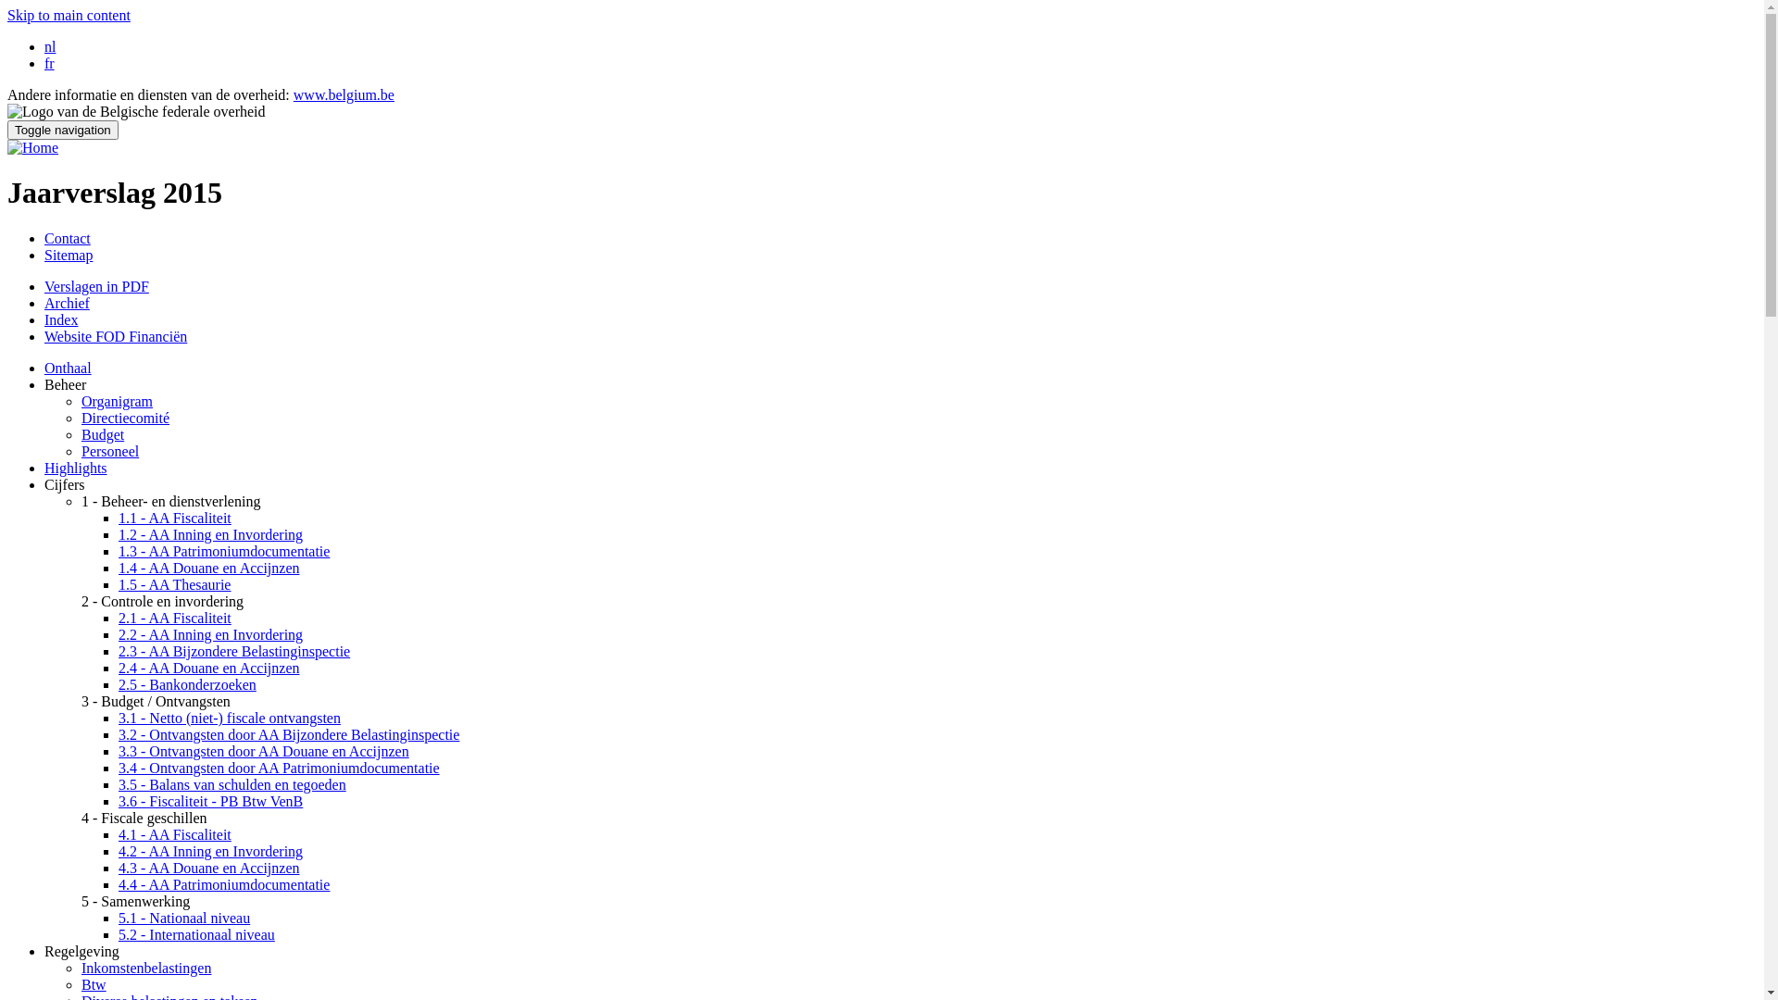 The width and height of the screenshot is (1778, 1000). I want to click on 2.1 - AA Fiscaliteit, so click(175, 619).